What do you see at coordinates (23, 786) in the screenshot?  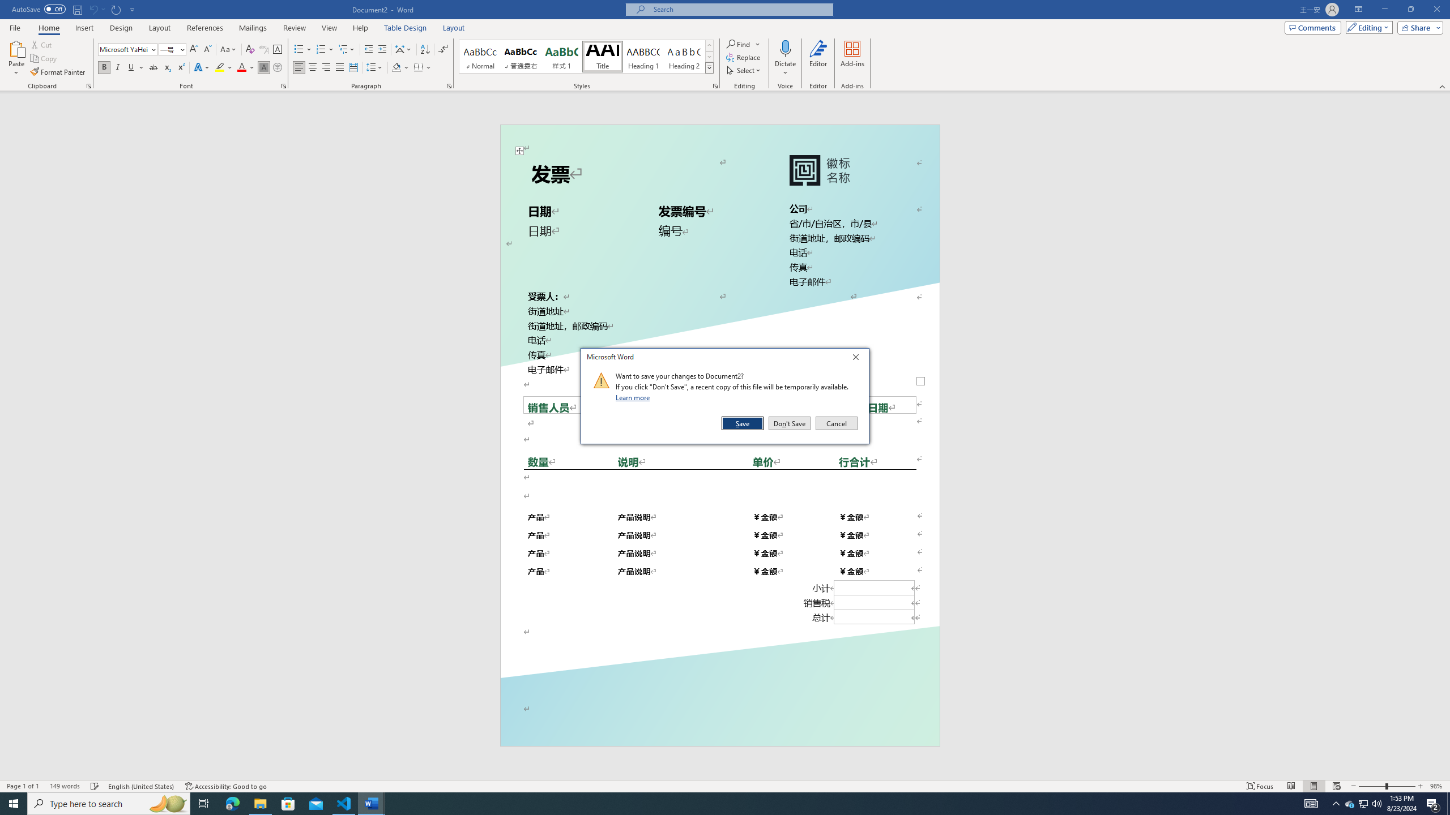 I see `Page Number Page 1 of 1` at bounding box center [23, 786].